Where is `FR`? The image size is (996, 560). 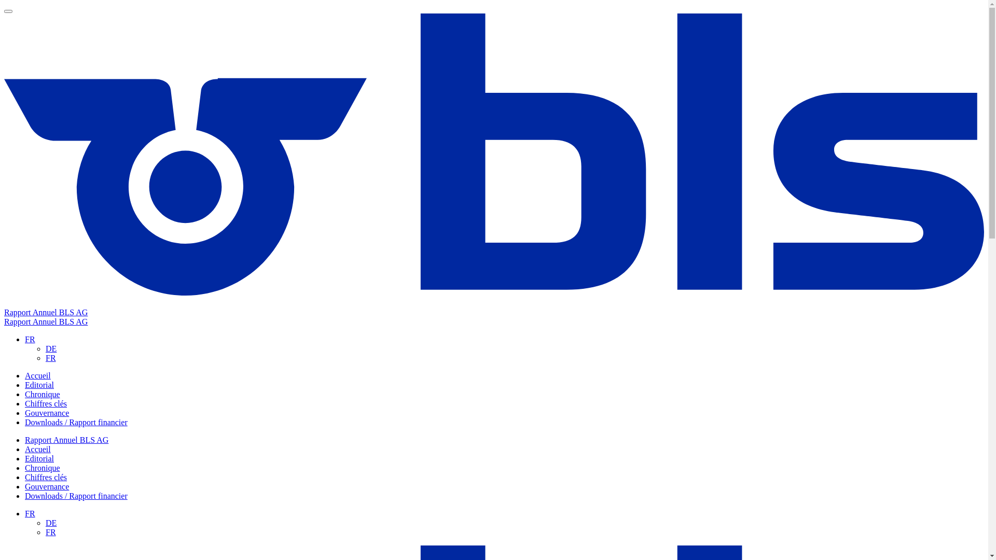
FR is located at coordinates (51, 358).